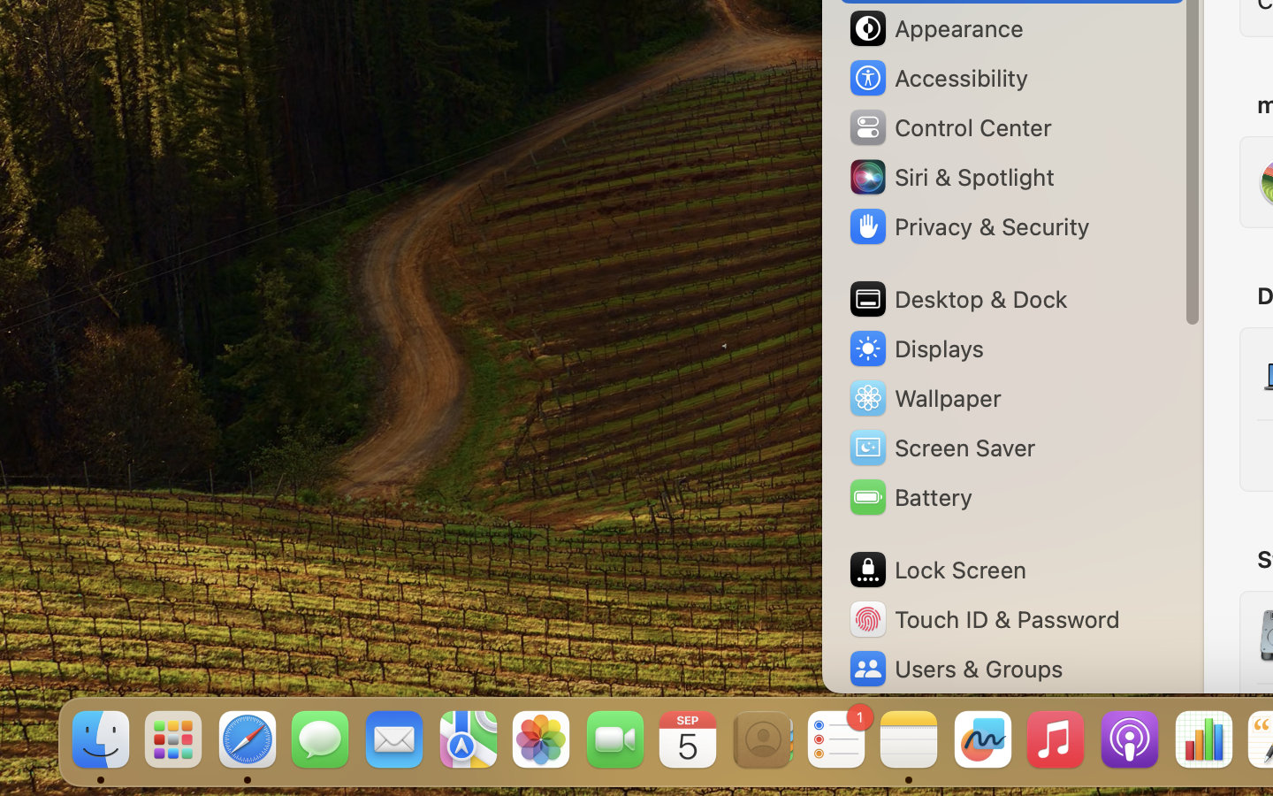 The height and width of the screenshot is (796, 1273). I want to click on Wallpaper, so click(924, 398).